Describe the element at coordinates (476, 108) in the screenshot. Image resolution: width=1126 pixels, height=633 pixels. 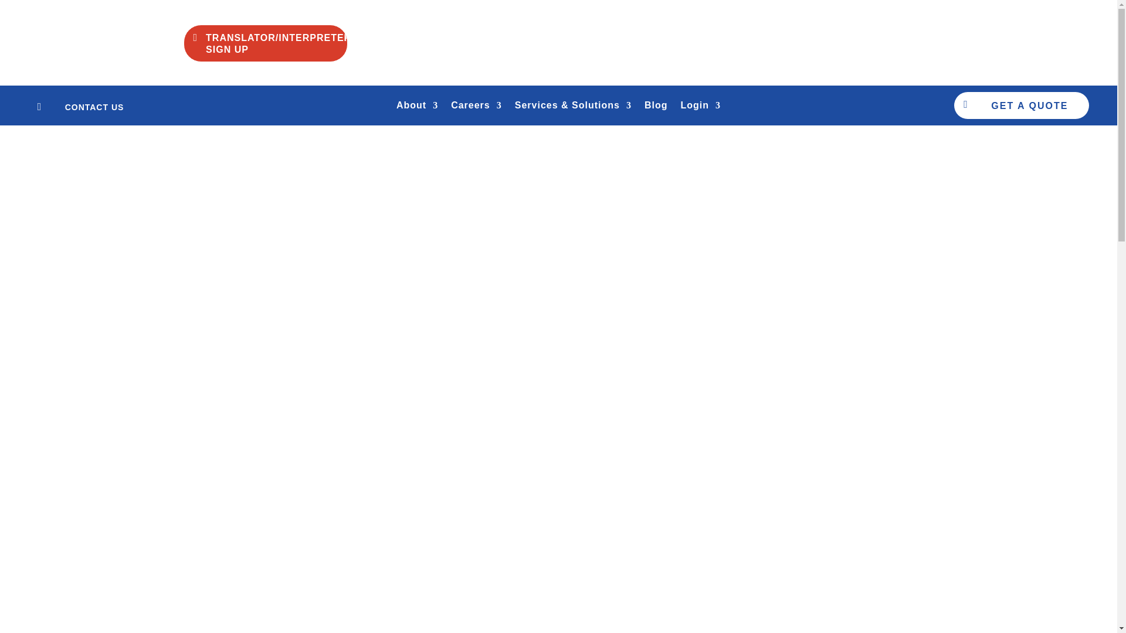
I see `Careers` at that location.